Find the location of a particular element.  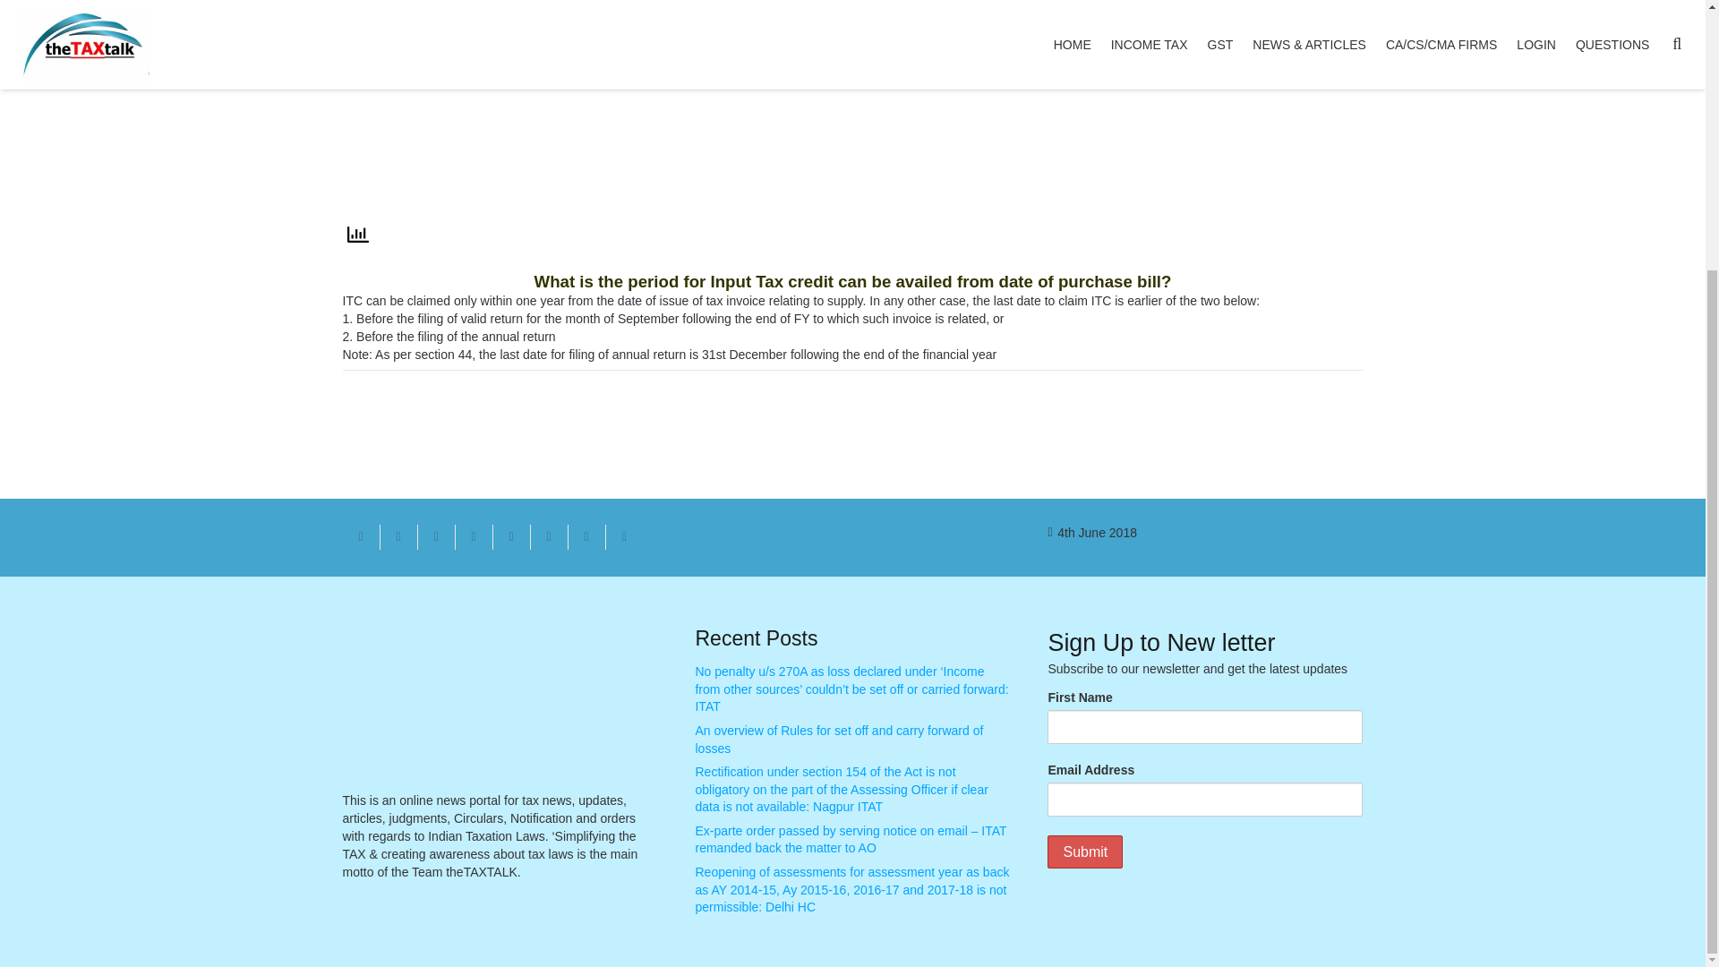

Tweet this is located at coordinates (436, 537).